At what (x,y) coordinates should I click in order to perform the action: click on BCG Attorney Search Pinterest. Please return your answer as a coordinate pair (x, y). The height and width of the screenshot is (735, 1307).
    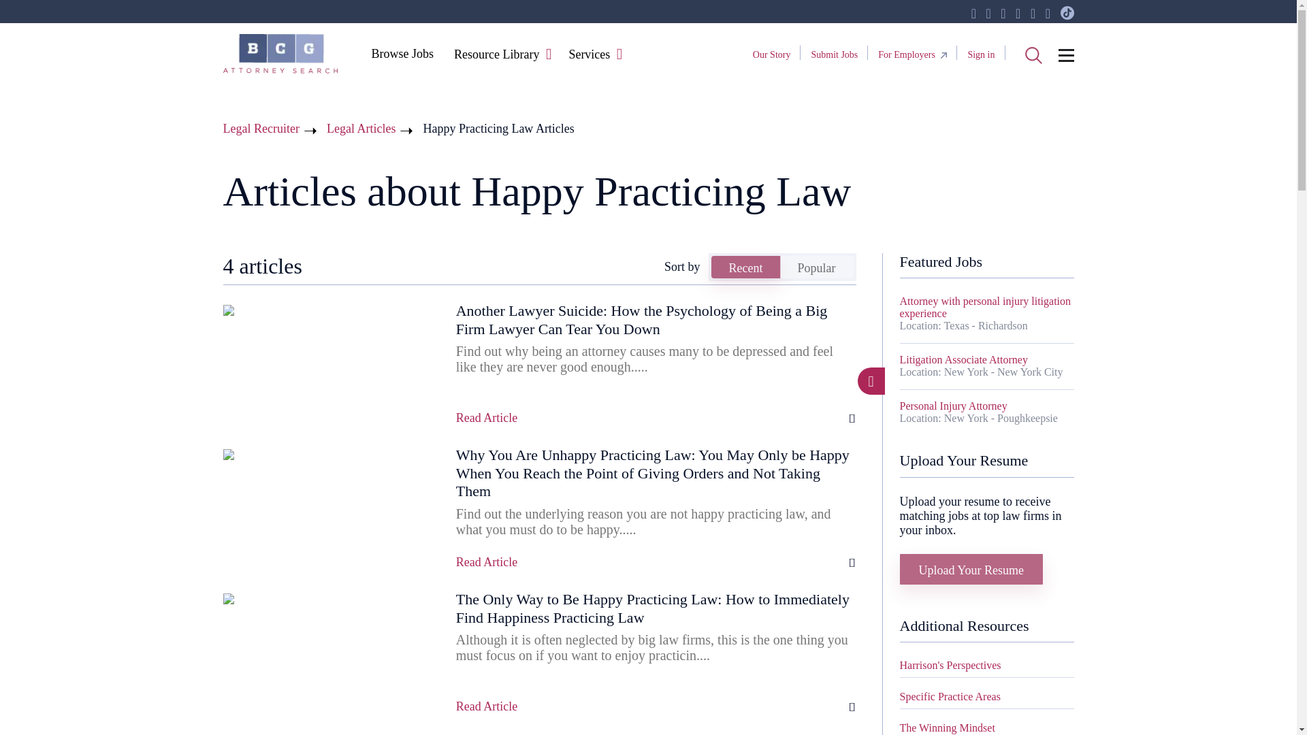
    Looking at the image, I should click on (1033, 14).